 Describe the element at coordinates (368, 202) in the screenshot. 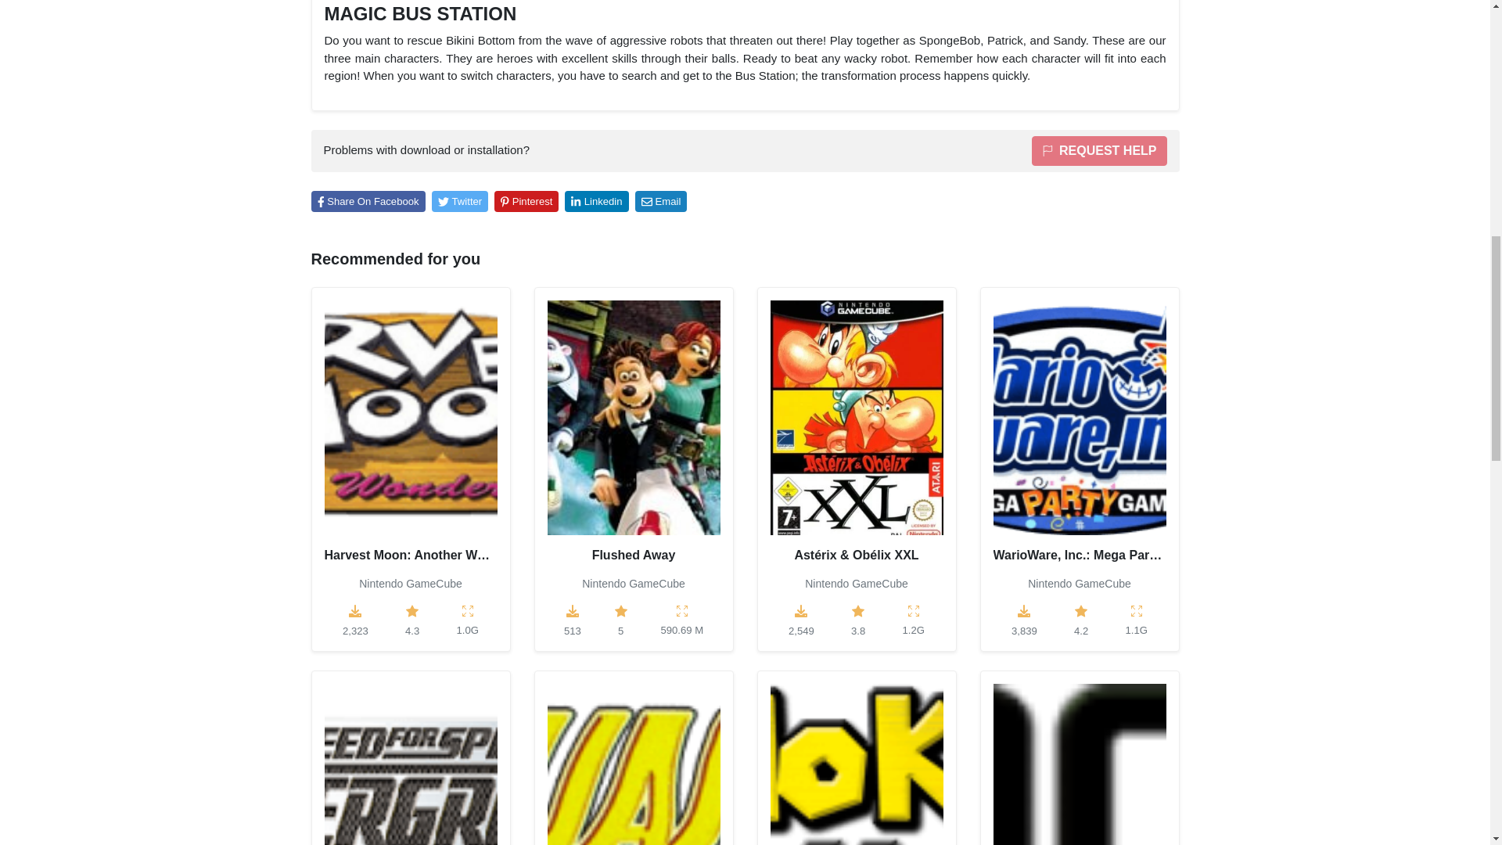

I see `Share On Facebook` at that location.